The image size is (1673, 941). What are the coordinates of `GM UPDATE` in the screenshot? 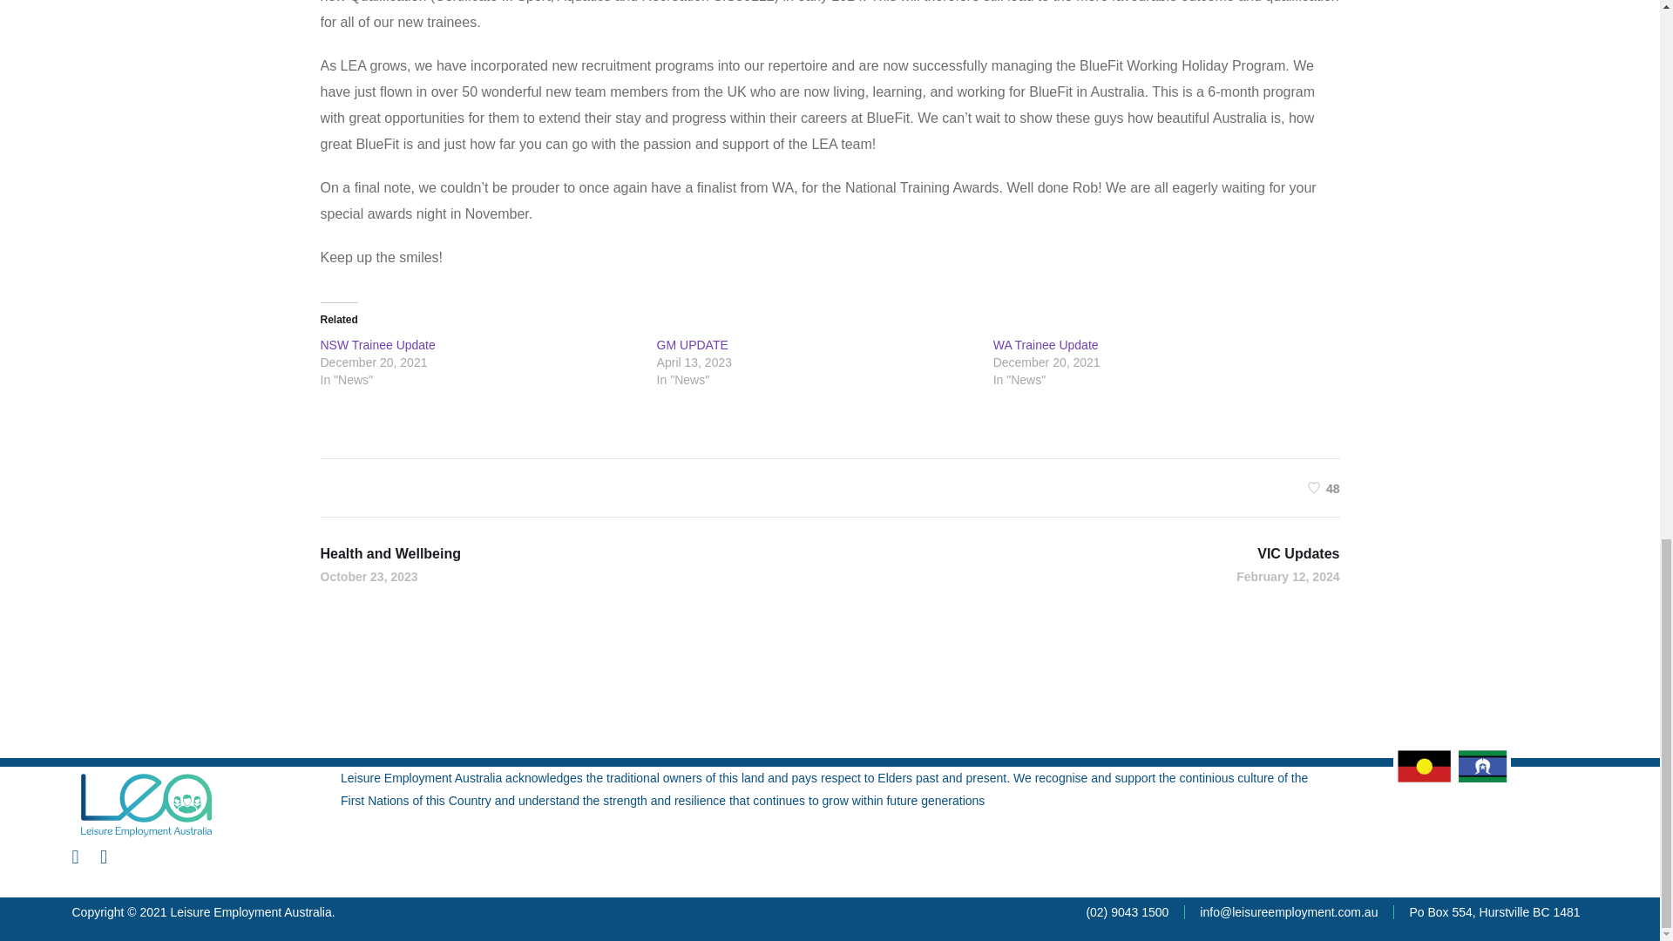 It's located at (1307, 574).